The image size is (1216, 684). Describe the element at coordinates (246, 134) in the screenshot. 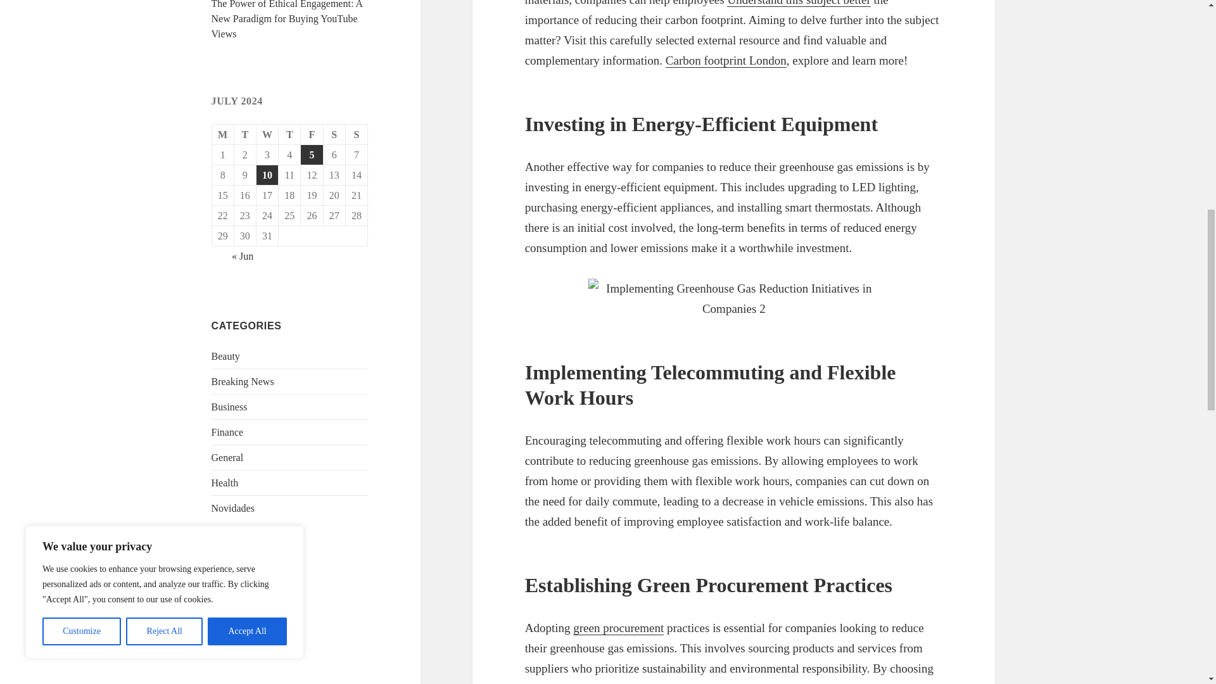

I see `Tuesday` at that location.